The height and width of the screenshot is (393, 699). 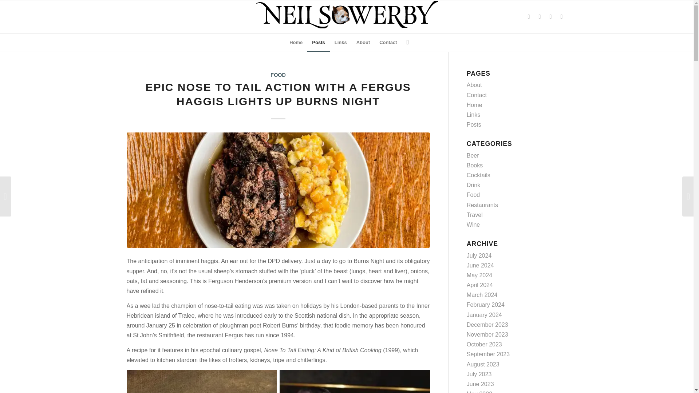 What do you see at coordinates (278, 75) in the screenshot?
I see `FOOD` at bounding box center [278, 75].